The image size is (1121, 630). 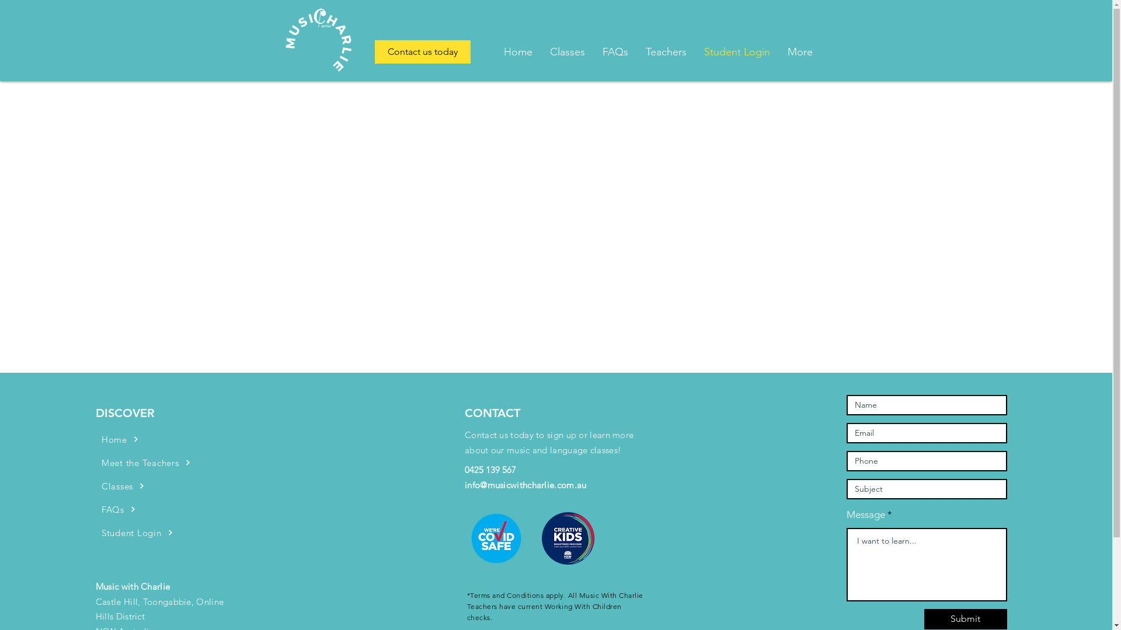 What do you see at coordinates (423, 52) in the screenshot?
I see `Contact us today` at bounding box center [423, 52].